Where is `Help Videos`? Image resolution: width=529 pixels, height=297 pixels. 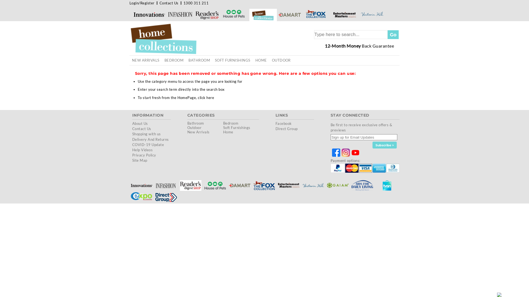 Help Videos is located at coordinates (142, 150).